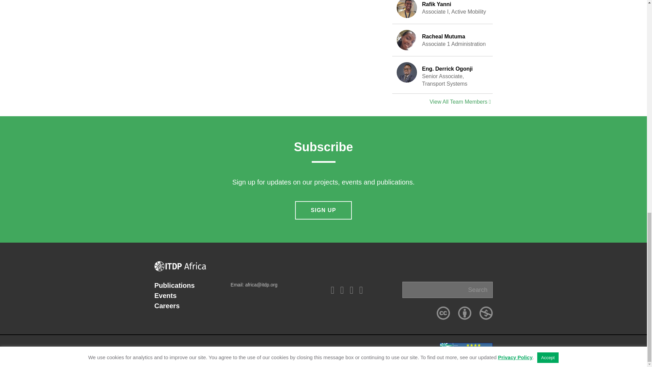  What do you see at coordinates (407, 9) in the screenshot?
I see `Rafik` at bounding box center [407, 9].